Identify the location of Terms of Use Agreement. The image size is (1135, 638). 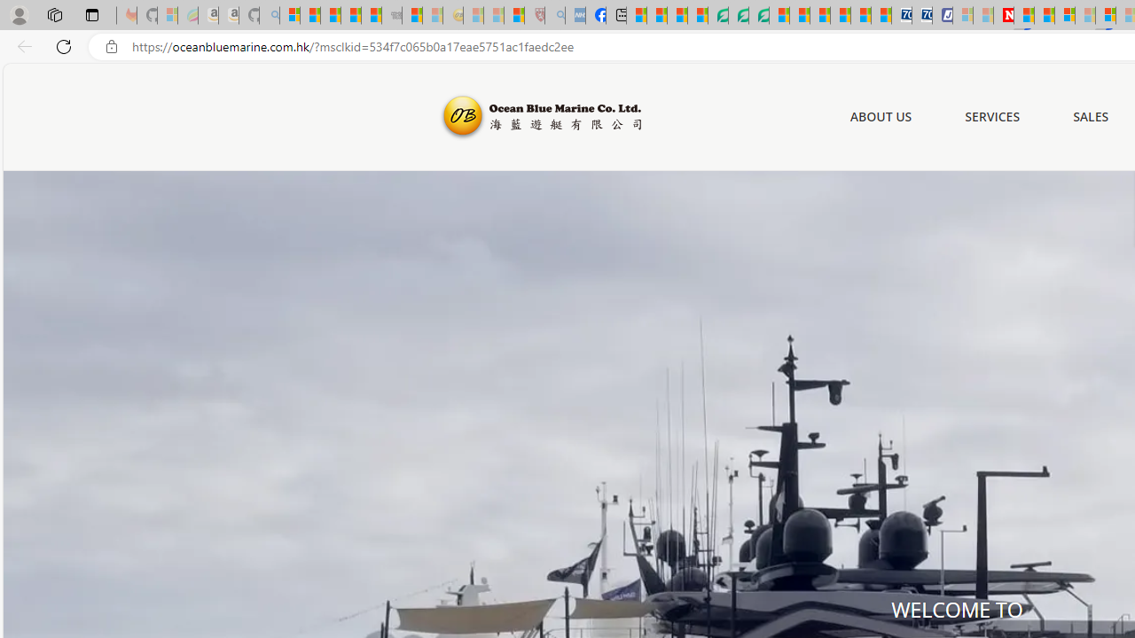
(738, 16).